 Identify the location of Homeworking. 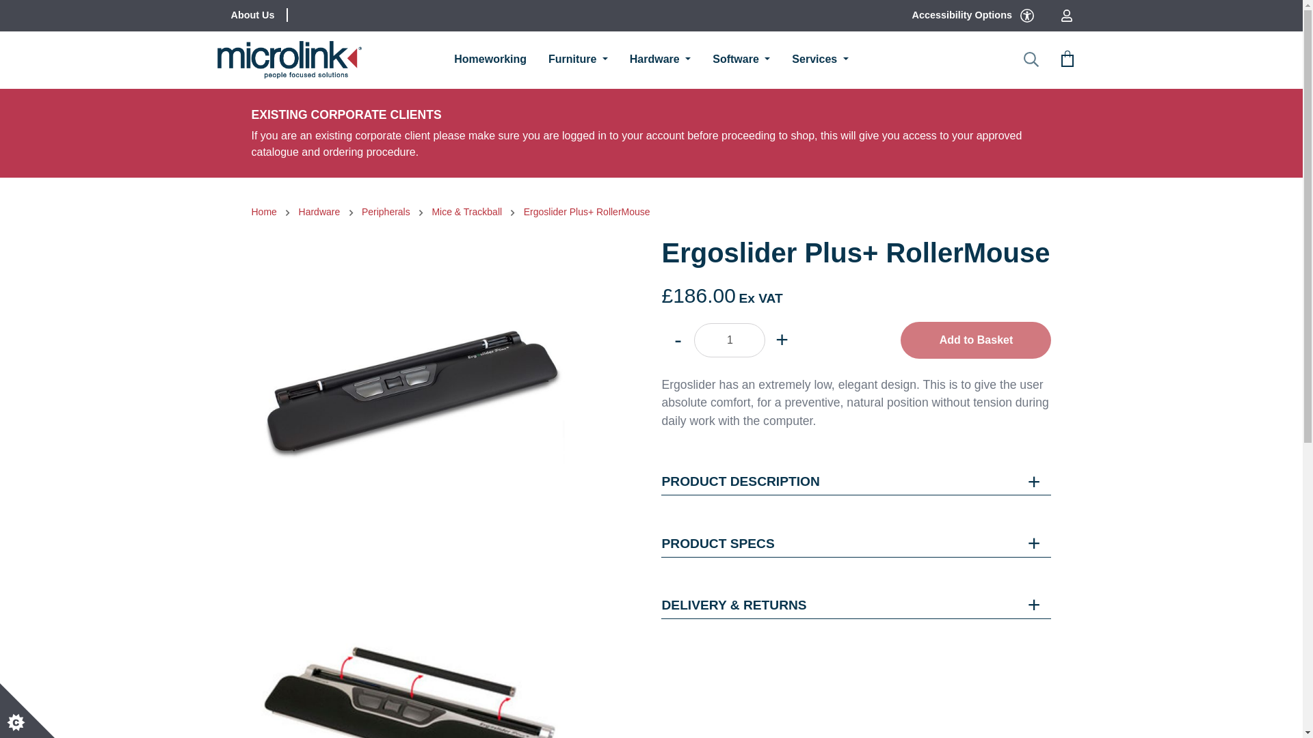
(490, 59).